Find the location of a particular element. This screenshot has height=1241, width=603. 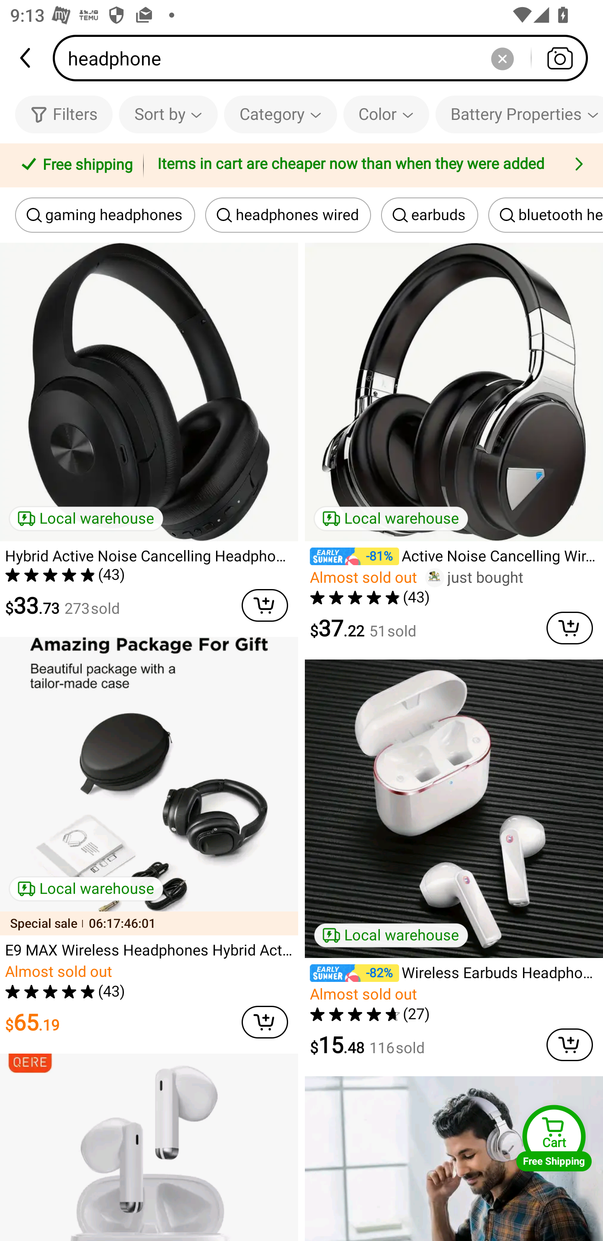

earbuds is located at coordinates (430, 215).